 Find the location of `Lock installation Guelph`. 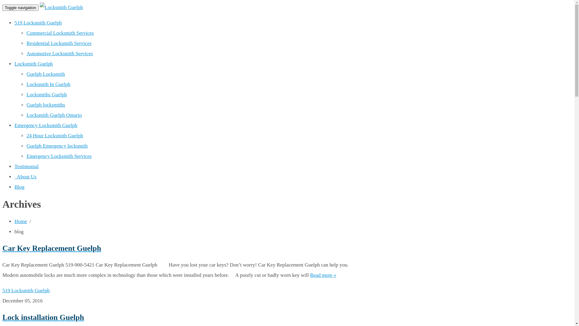

Lock installation Guelph is located at coordinates (179, 318).